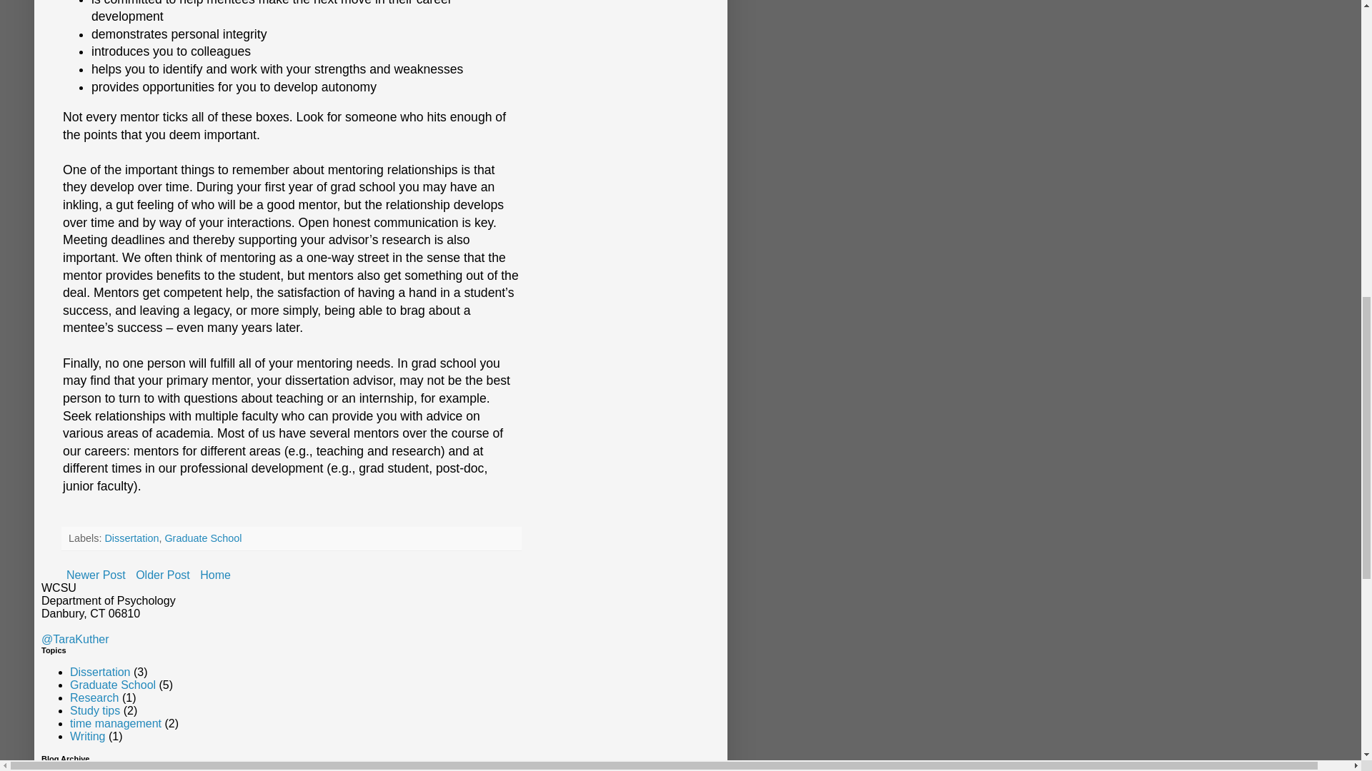  I want to click on Older Post, so click(162, 574).